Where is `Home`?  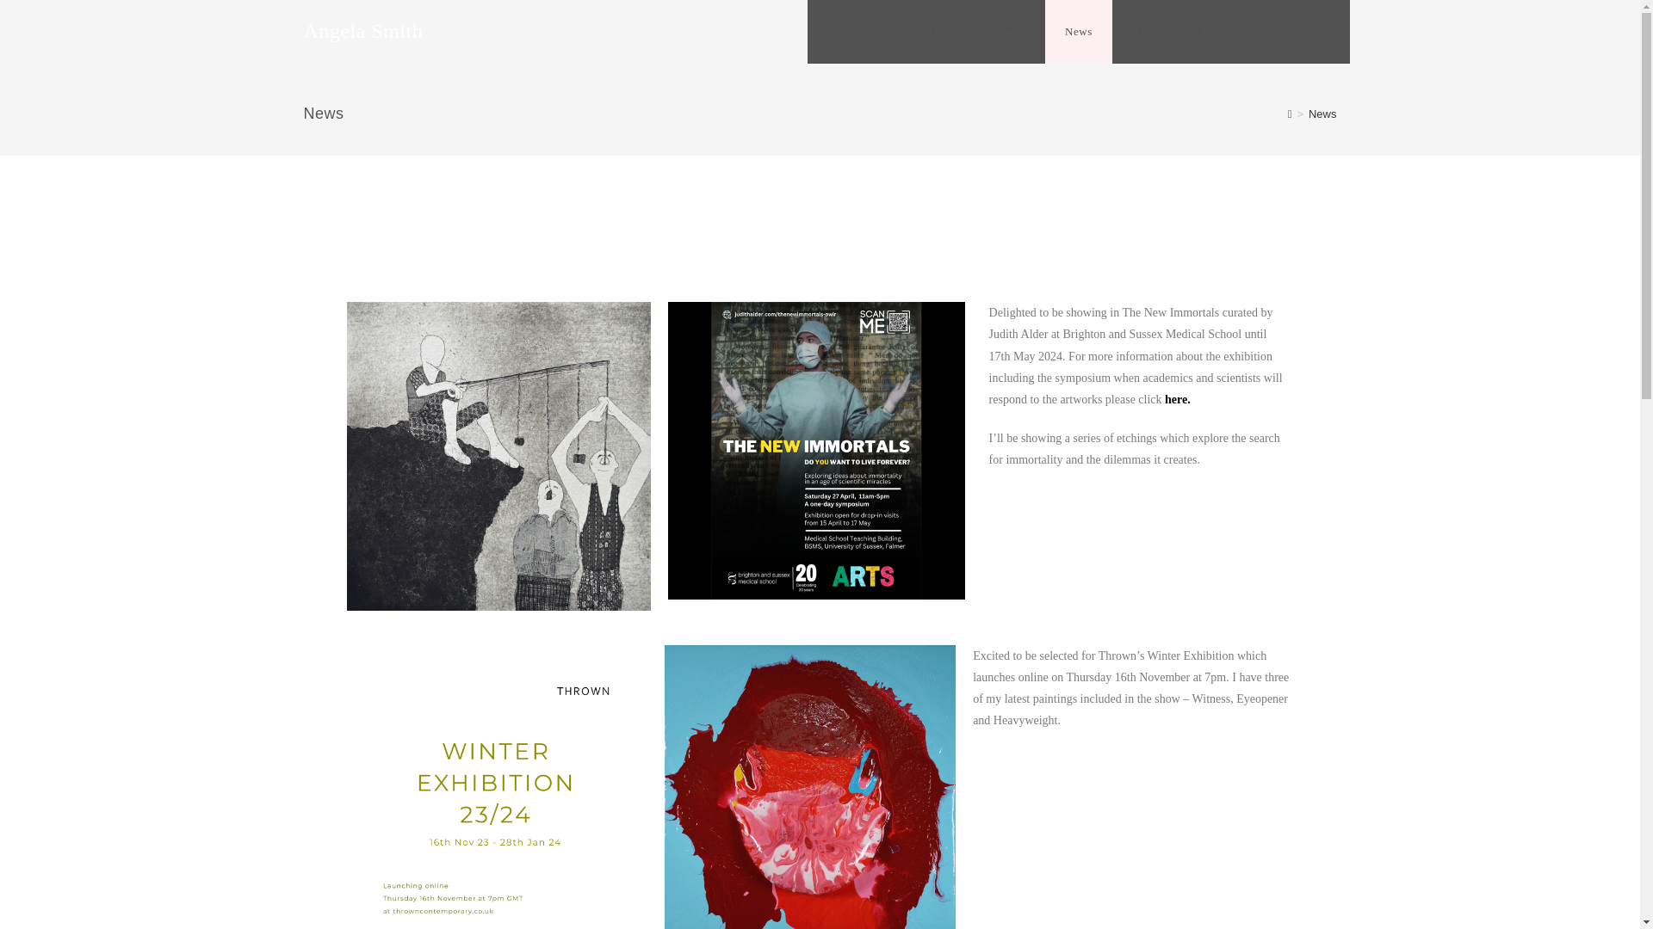 Home is located at coordinates (842, 32).